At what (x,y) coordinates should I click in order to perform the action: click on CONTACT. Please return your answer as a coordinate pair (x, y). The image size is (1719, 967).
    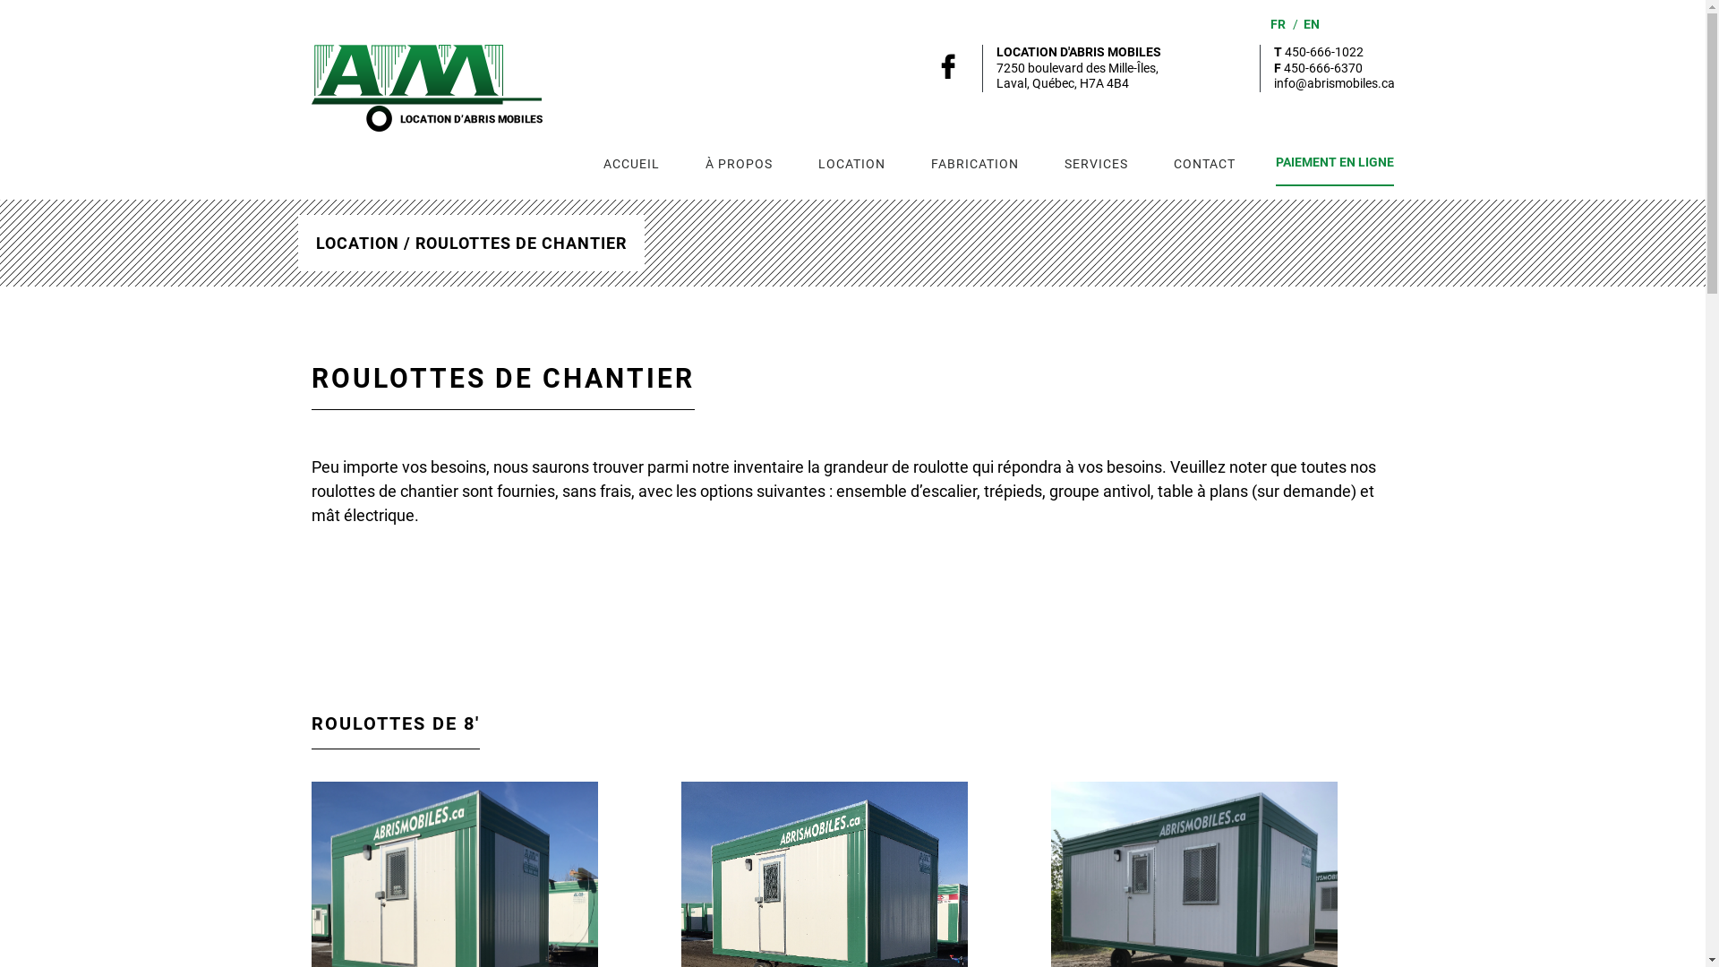
    Looking at the image, I should click on (1205, 163).